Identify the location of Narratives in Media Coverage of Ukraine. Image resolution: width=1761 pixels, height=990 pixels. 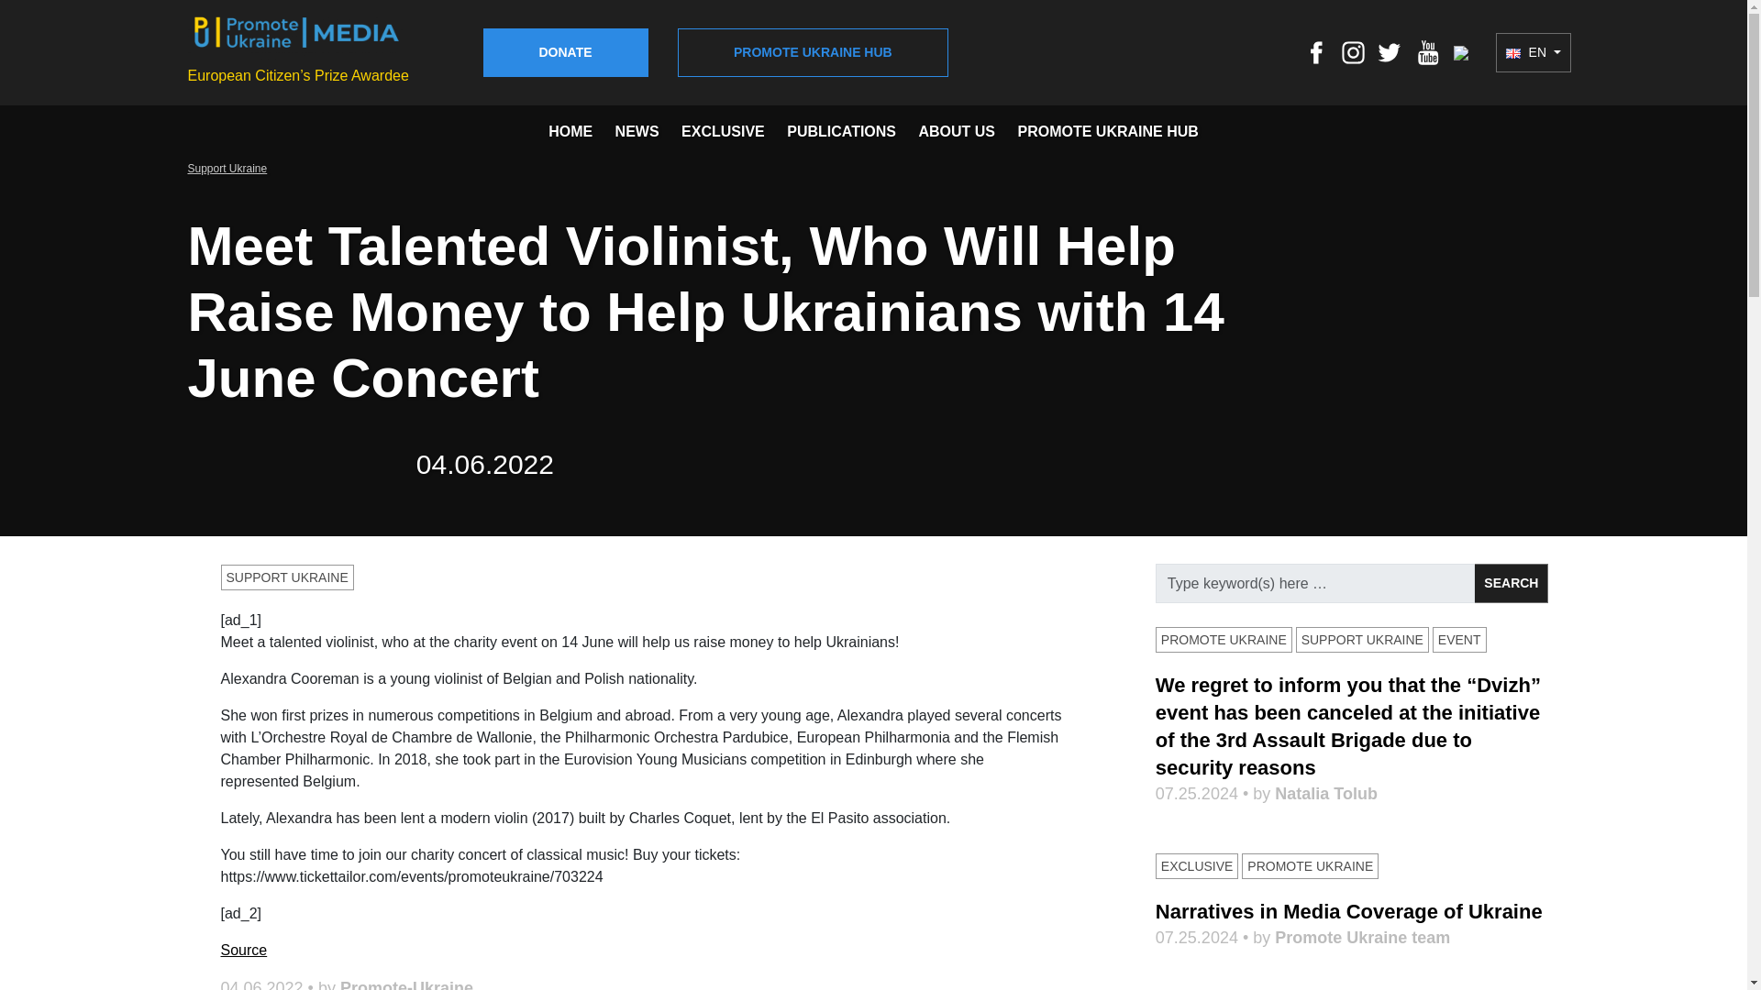
(1348, 911).